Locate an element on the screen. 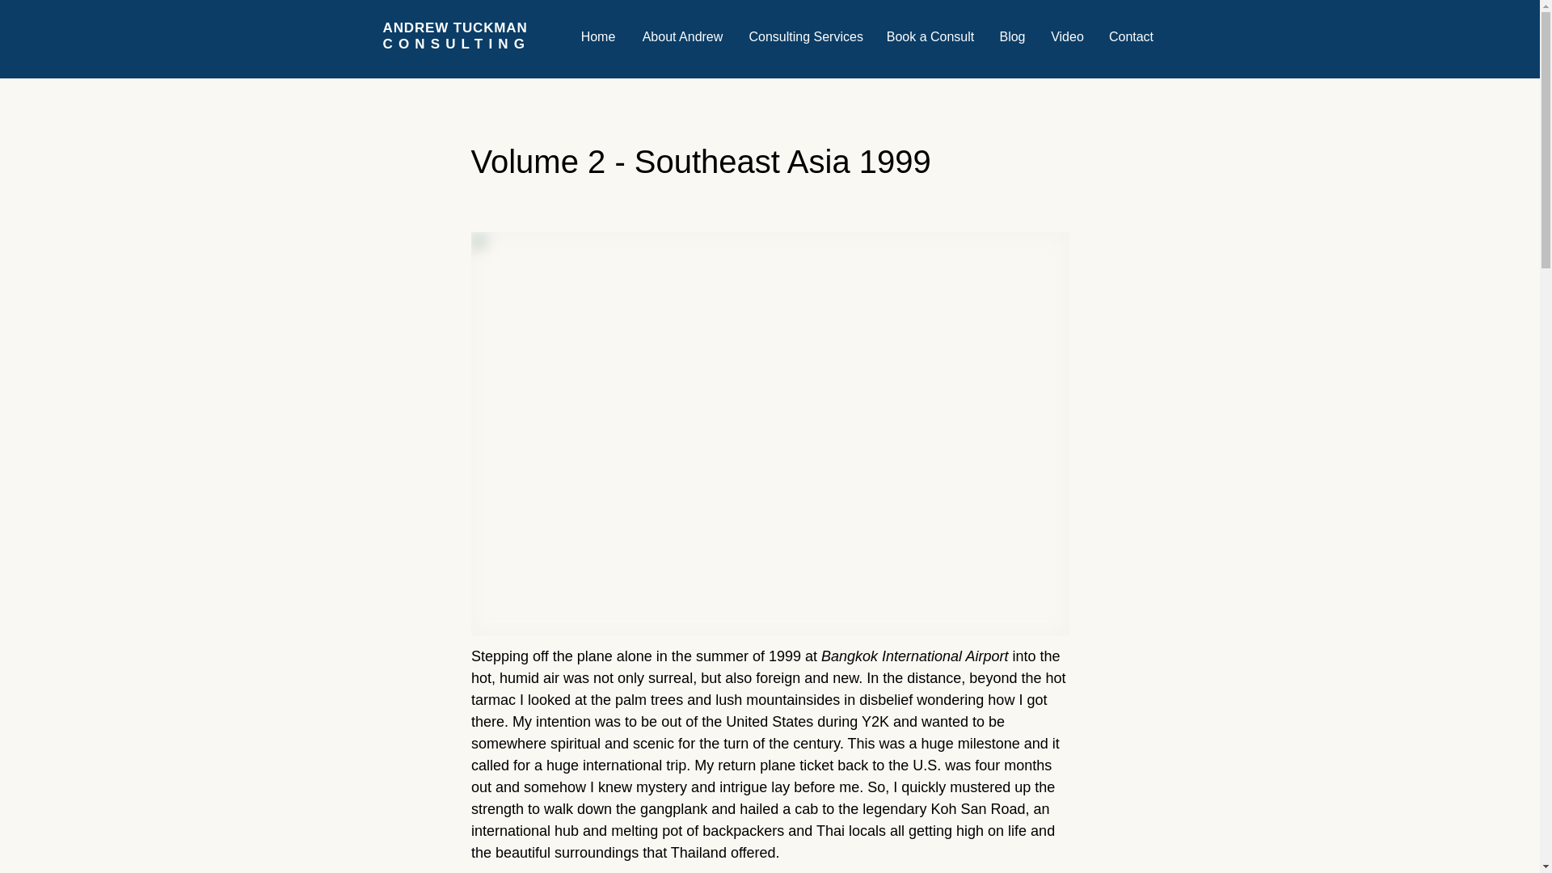 Image resolution: width=1552 pixels, height=873 pixels. Blog is located at coordinates (1012, 37).